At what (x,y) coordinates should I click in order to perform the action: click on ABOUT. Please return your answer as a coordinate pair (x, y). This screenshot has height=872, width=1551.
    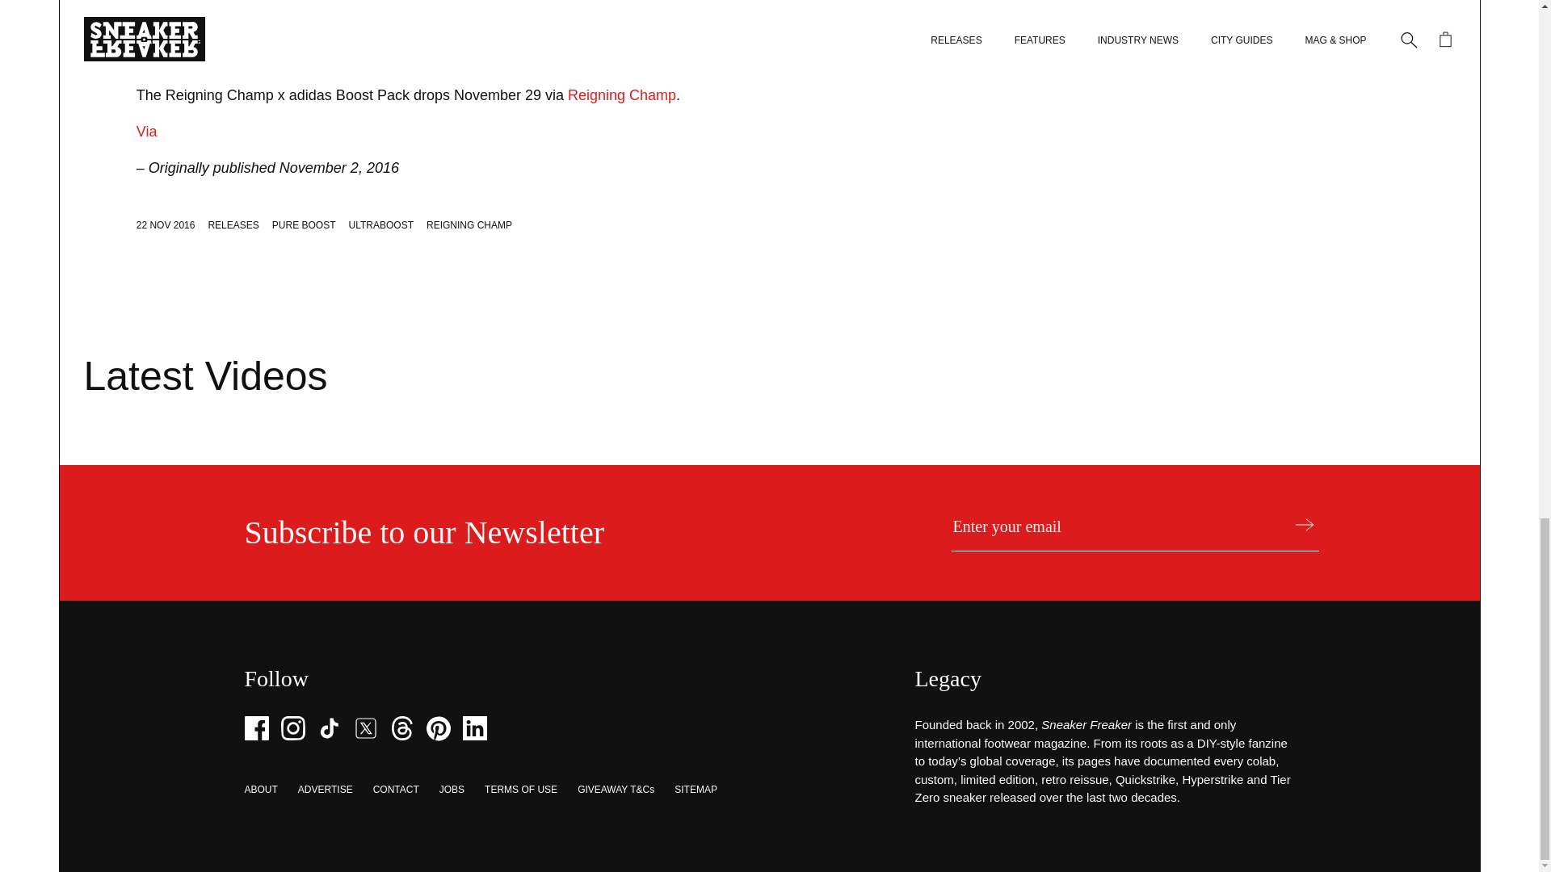
    Looking at the image, I should click on (260, 789).